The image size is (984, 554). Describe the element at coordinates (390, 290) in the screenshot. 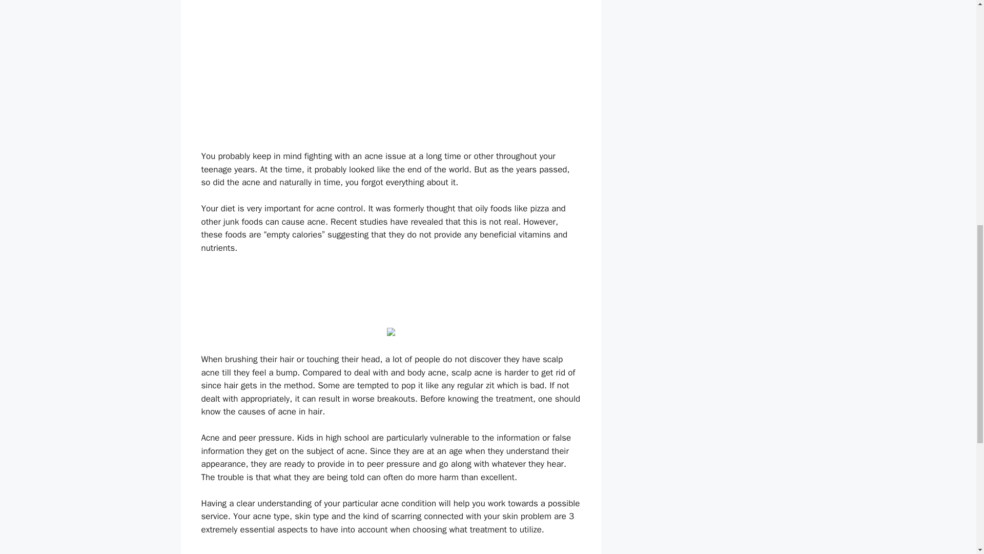

I see `Advertisement` at that location.